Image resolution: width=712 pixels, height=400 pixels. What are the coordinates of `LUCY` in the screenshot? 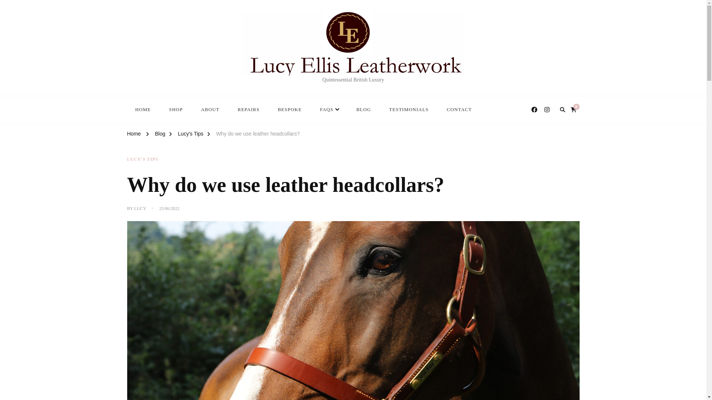 It's located at (140, 209).